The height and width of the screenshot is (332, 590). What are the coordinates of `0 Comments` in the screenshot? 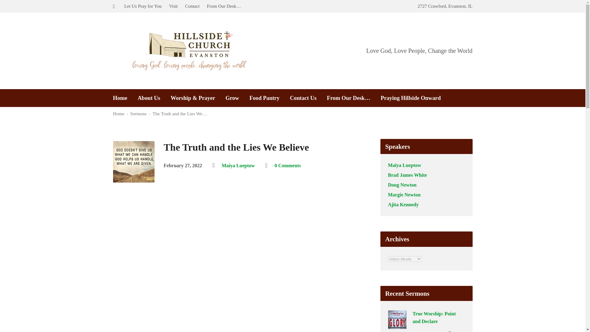 It's located at (288, 165).